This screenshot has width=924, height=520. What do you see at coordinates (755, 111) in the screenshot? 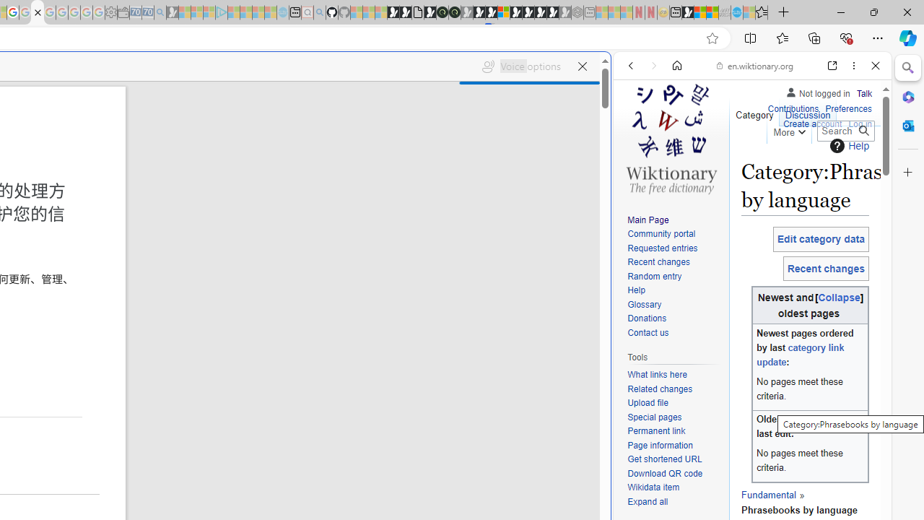
I see `Category` at bounding box center [755, 111].